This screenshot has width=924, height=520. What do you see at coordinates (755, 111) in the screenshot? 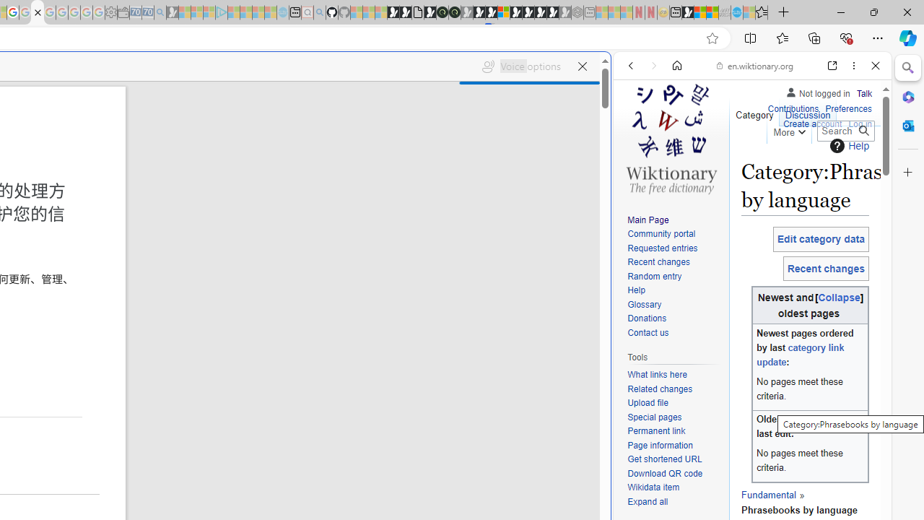
I see `Category` at bounding box center [755, 111].